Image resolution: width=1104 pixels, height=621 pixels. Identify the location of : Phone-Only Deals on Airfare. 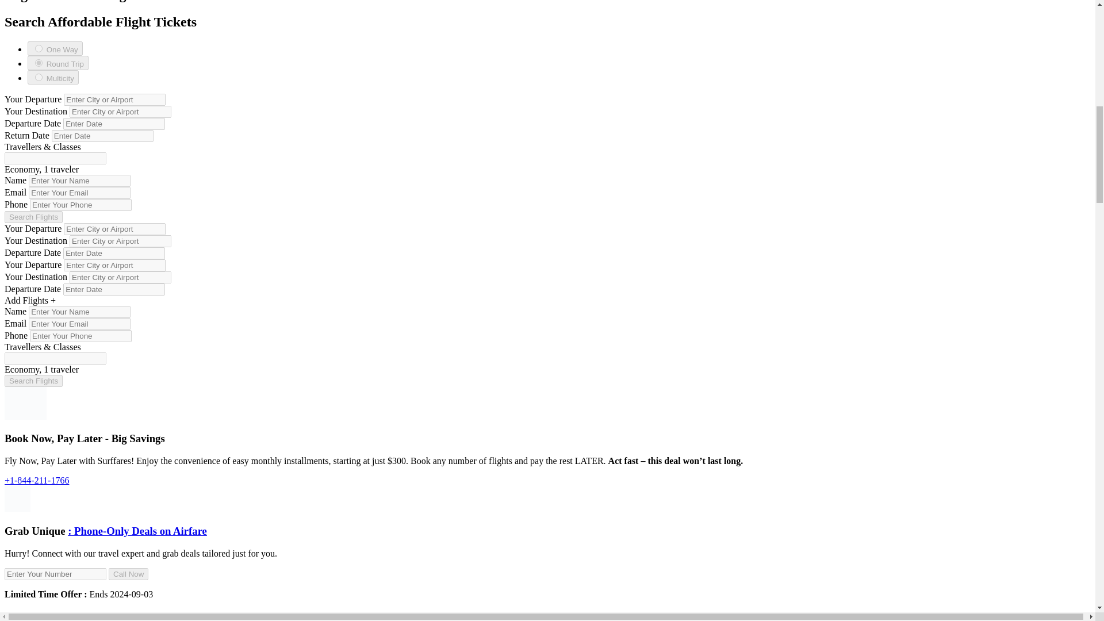
(137, 531).